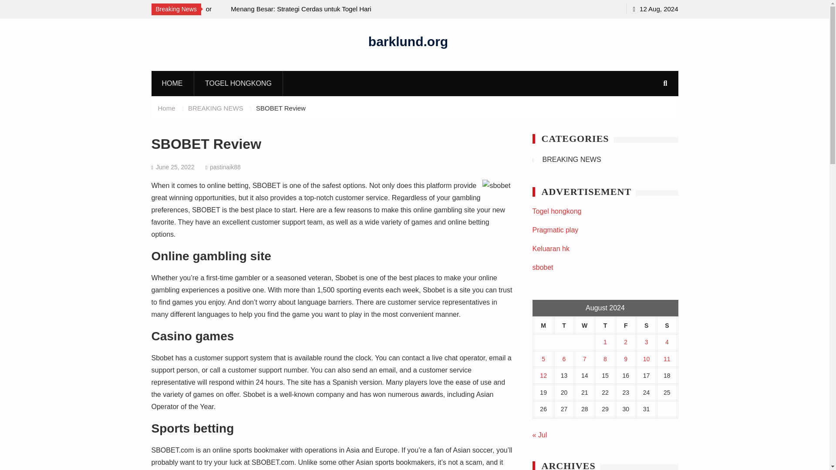 The height and width of the screenshot is (470, 836). What do you see at coordinates (572, 159) in the screenshot?
I see `BREAKING NEWS` at bounding box center [572, 159].